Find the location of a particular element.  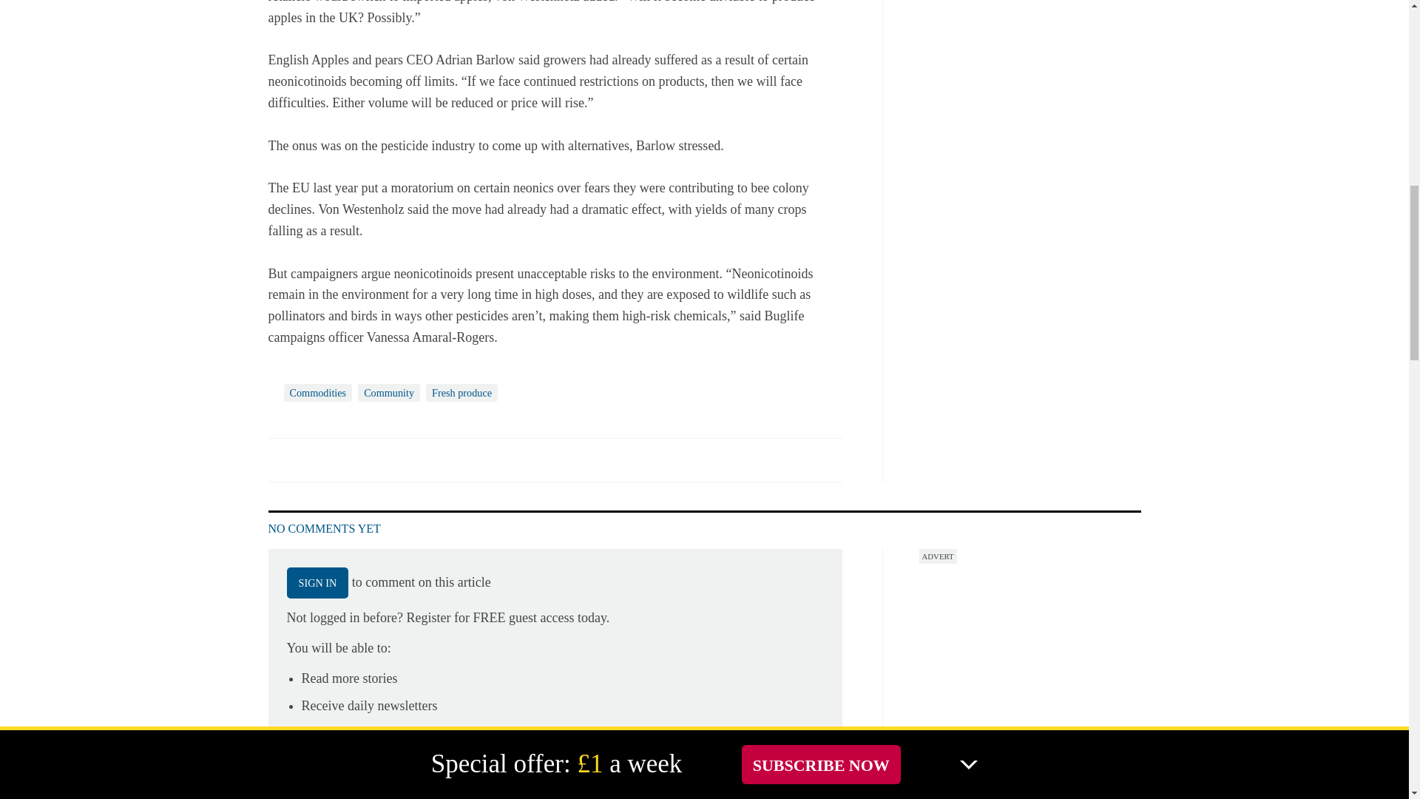

Share this on Twitter is located at coordinates (313, 459).